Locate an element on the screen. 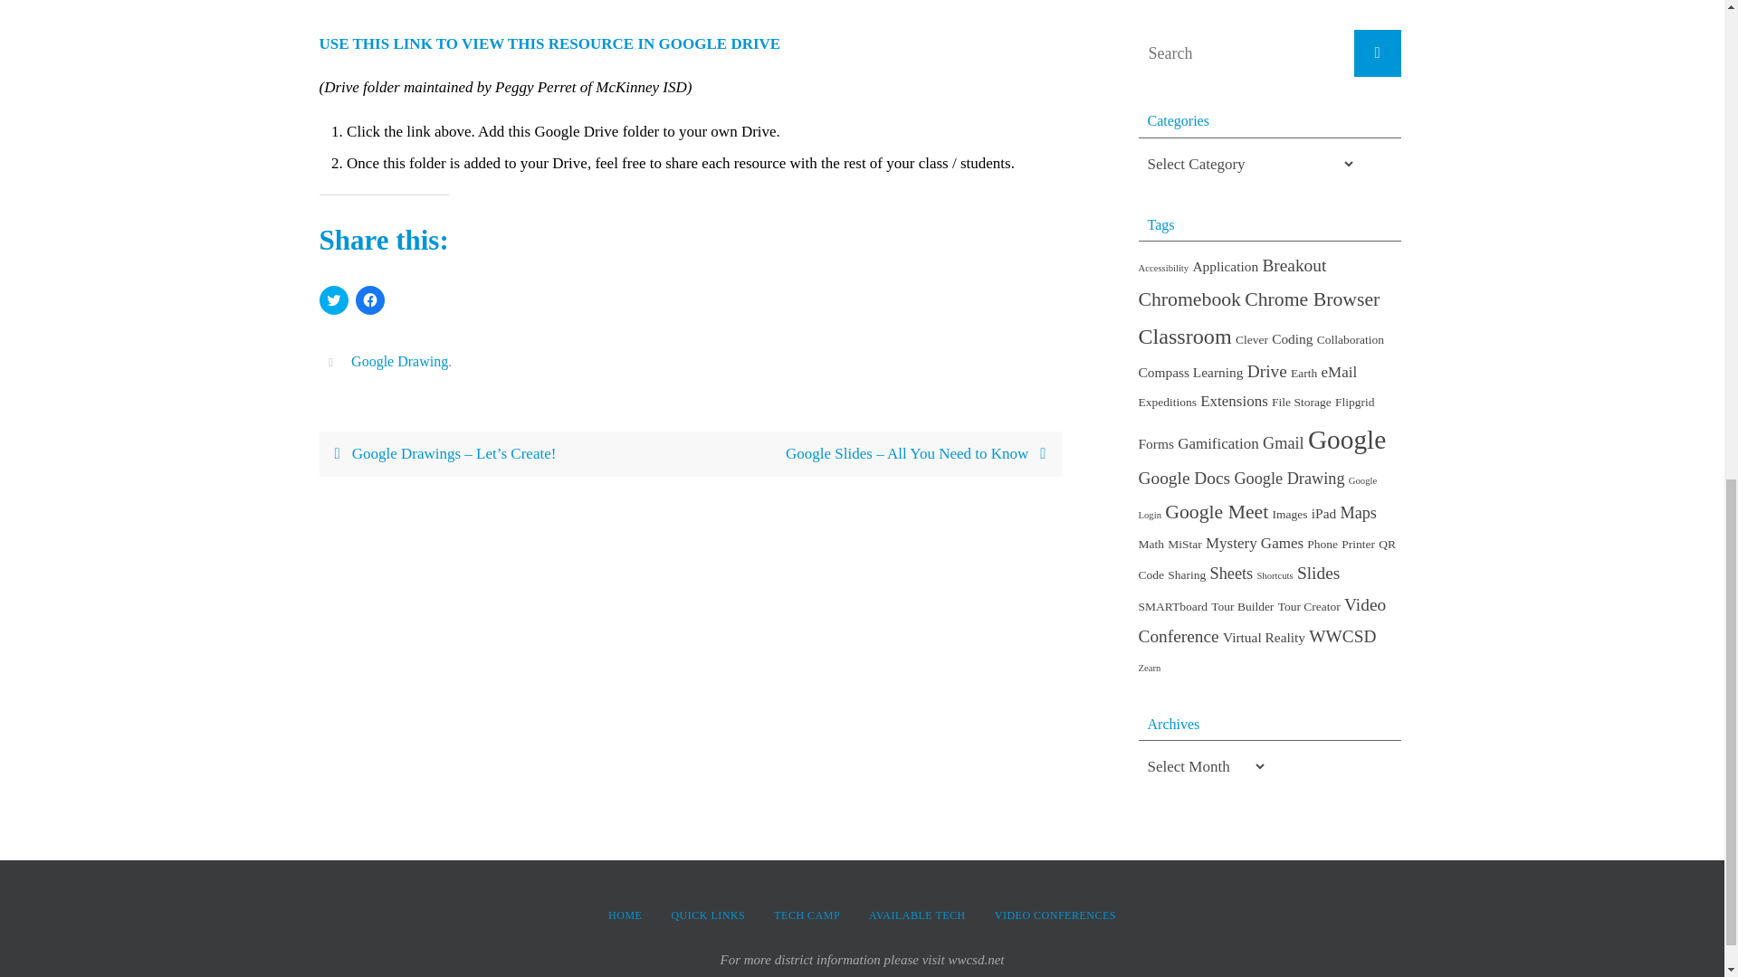 The image size is (1738, 977). Click to share on Facebook is located at coordinates (369, 300).